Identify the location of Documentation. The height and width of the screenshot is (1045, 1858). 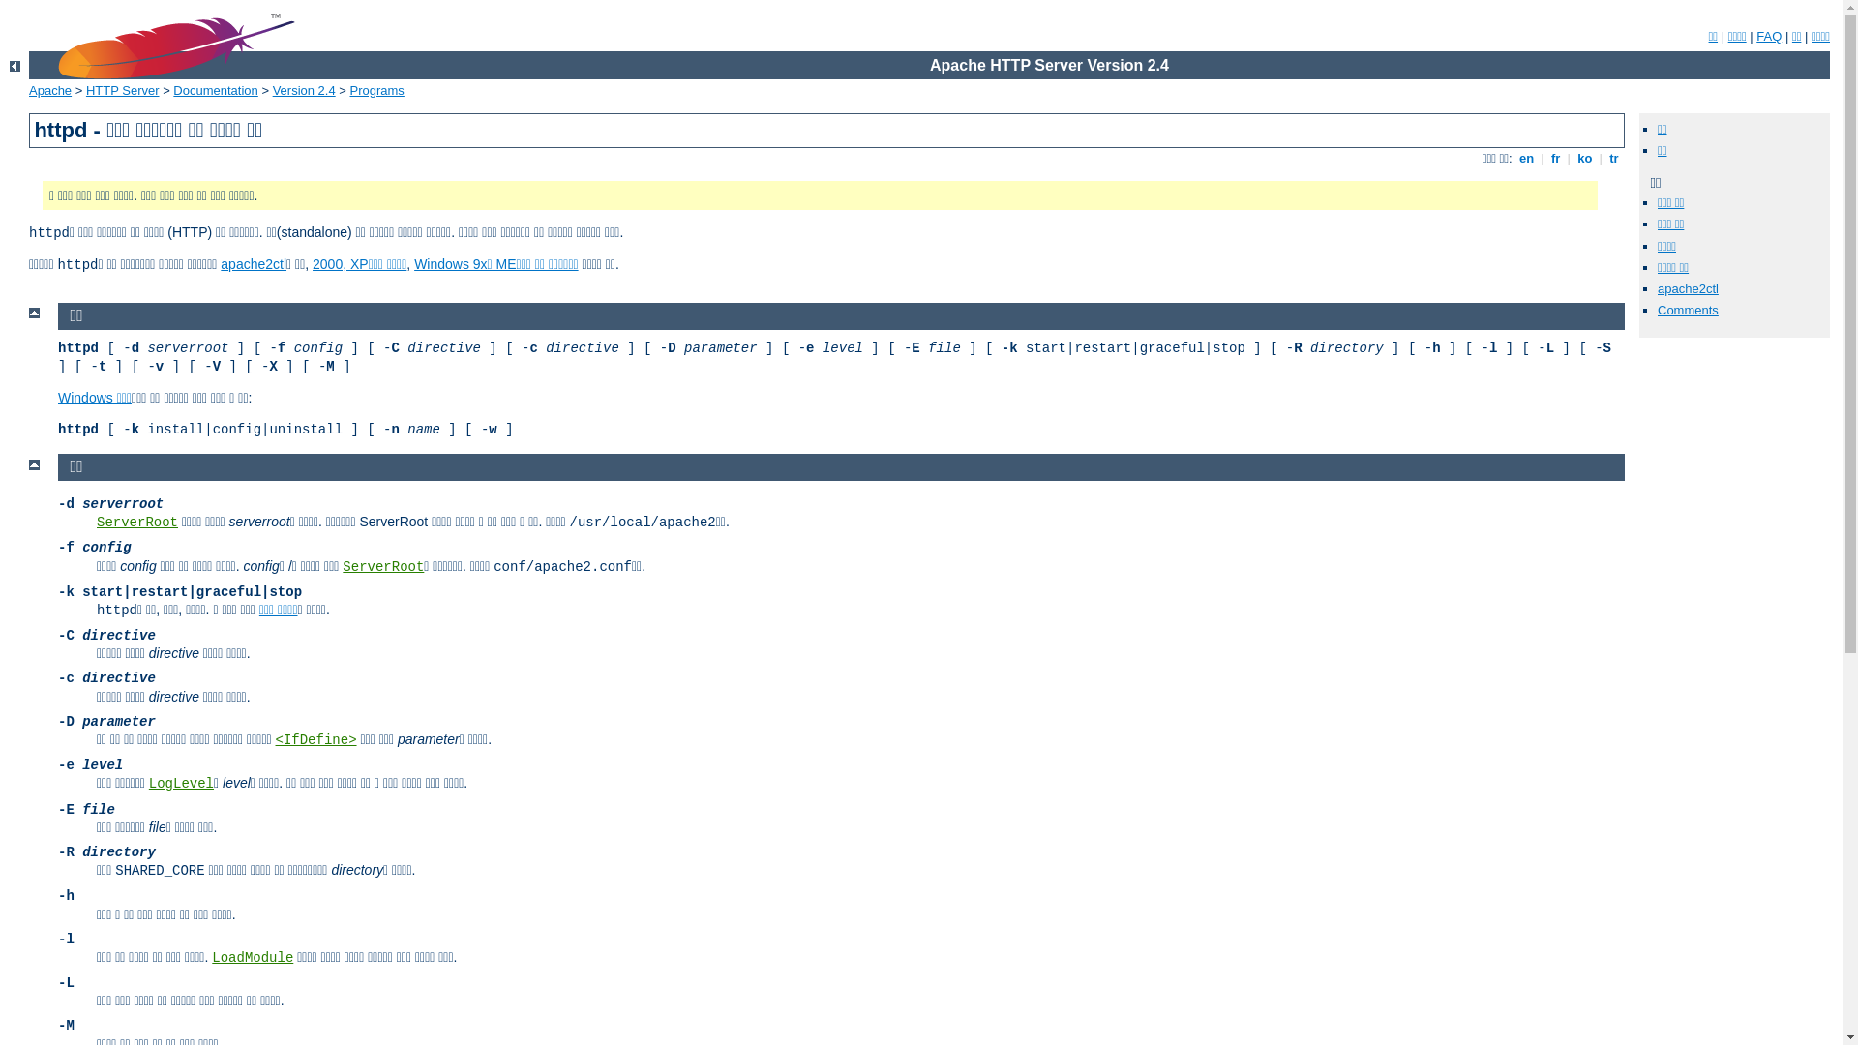
(215, 91).